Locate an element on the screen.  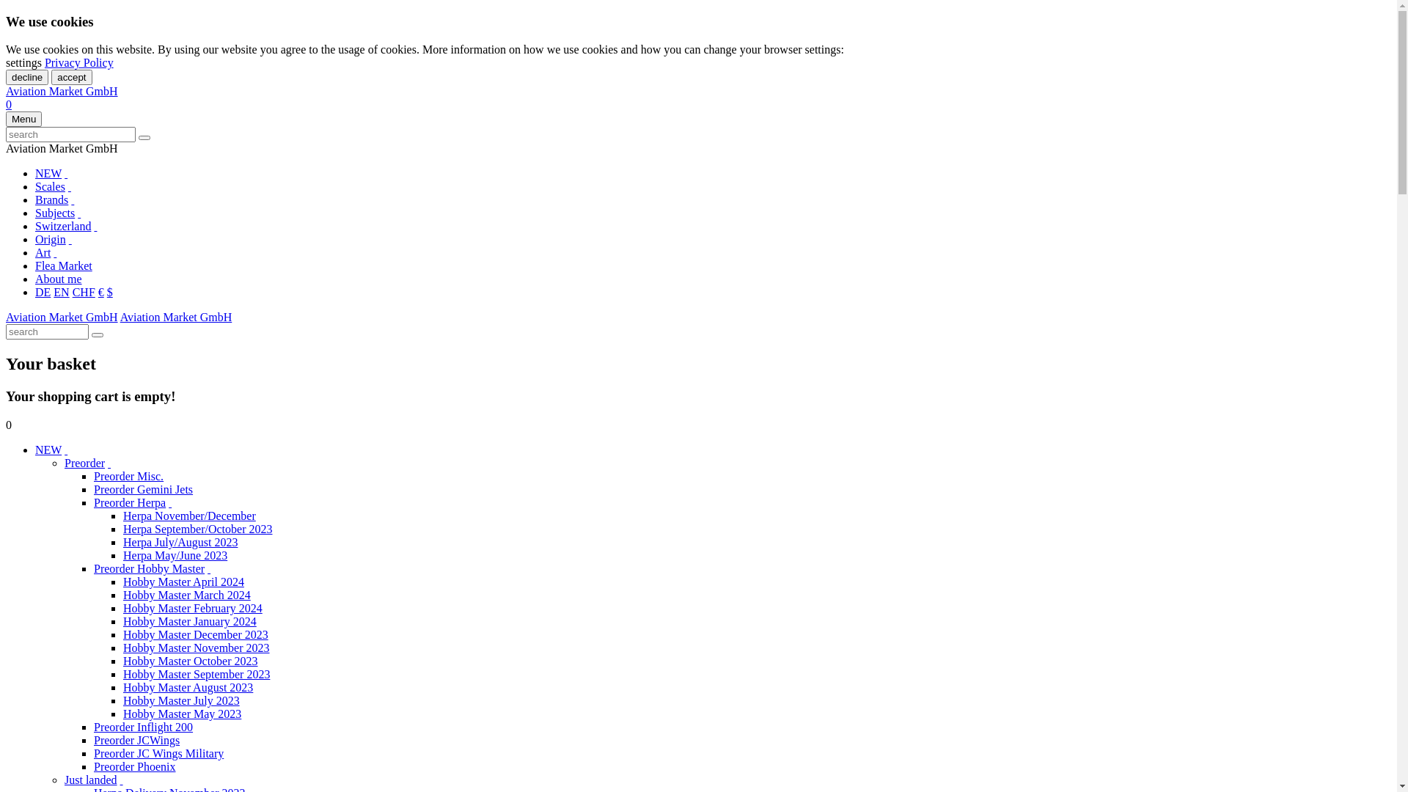
Preorder Hobby Master is located at coordinates (150, 569).